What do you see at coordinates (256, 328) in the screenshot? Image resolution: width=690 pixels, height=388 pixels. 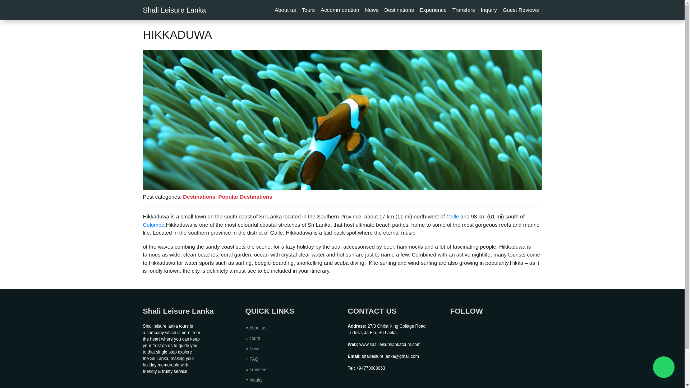 I see `About us` at bounding box center [256, 328].